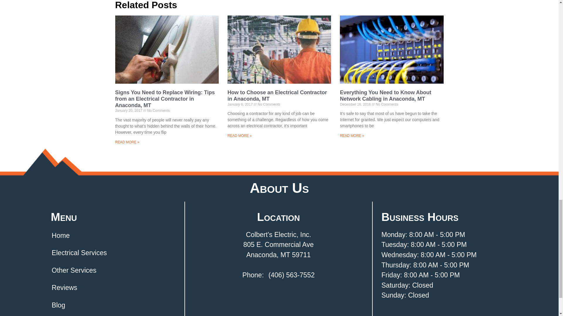 This screenshot has height=316, width=563. I want to click on How to Choose an Electrical Contractor in Anaconda, MT, so click(277, 95).